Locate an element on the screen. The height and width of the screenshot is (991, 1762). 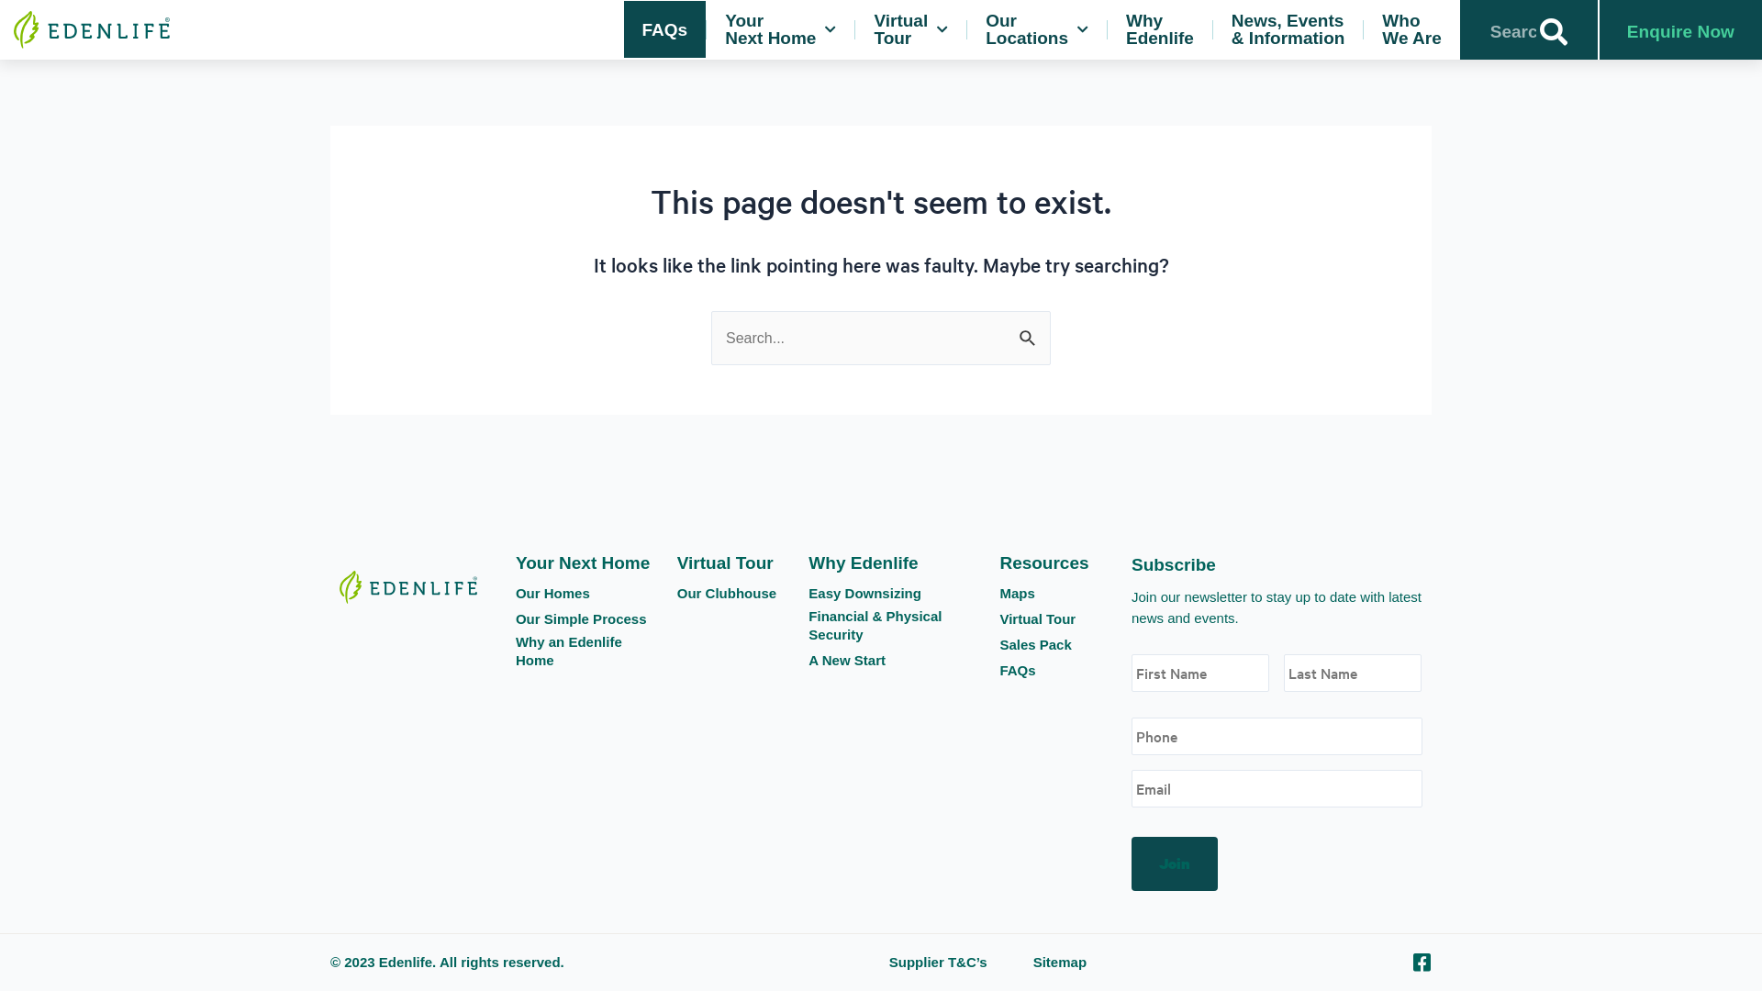
Why Edenlife is located at coordinates (863, 563).